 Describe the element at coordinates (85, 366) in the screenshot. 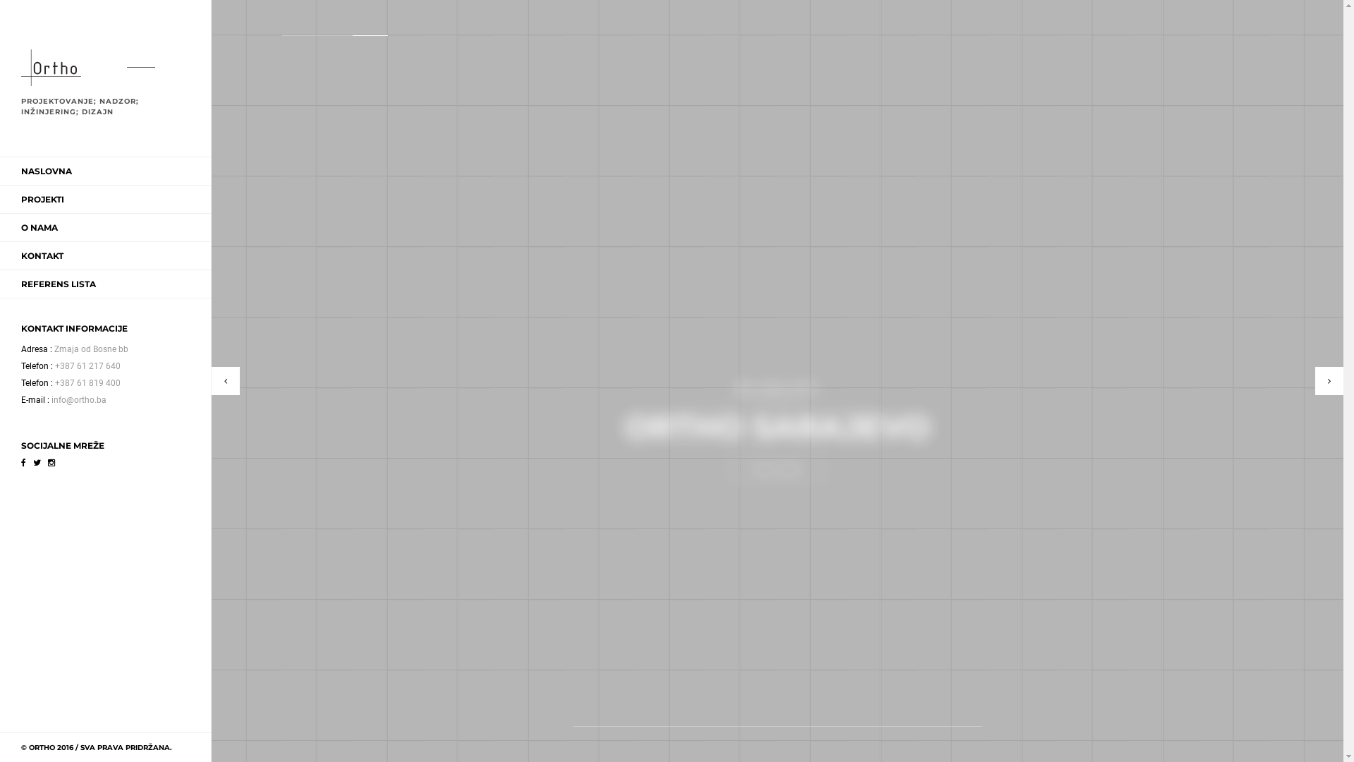

I see `+387 61 217 640` at that location.